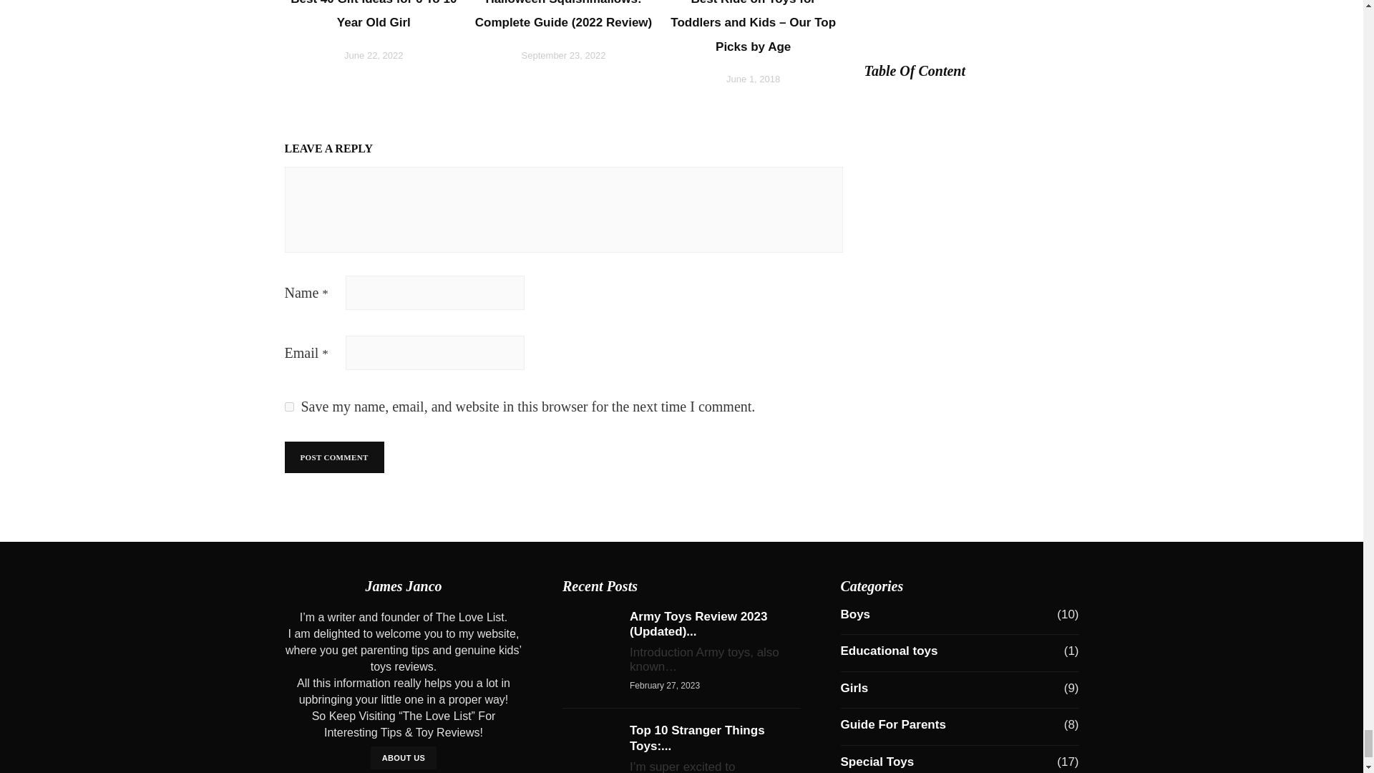  What do you see at coordinates (334, 457) in the screenshot?
I see `Post Comment` at bounding box center [334, 457].